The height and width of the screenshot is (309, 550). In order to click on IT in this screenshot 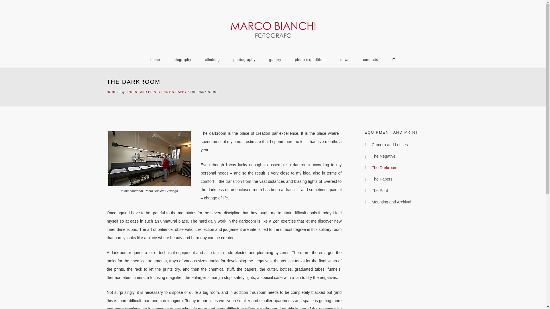, I will do `click(393, 60)`.